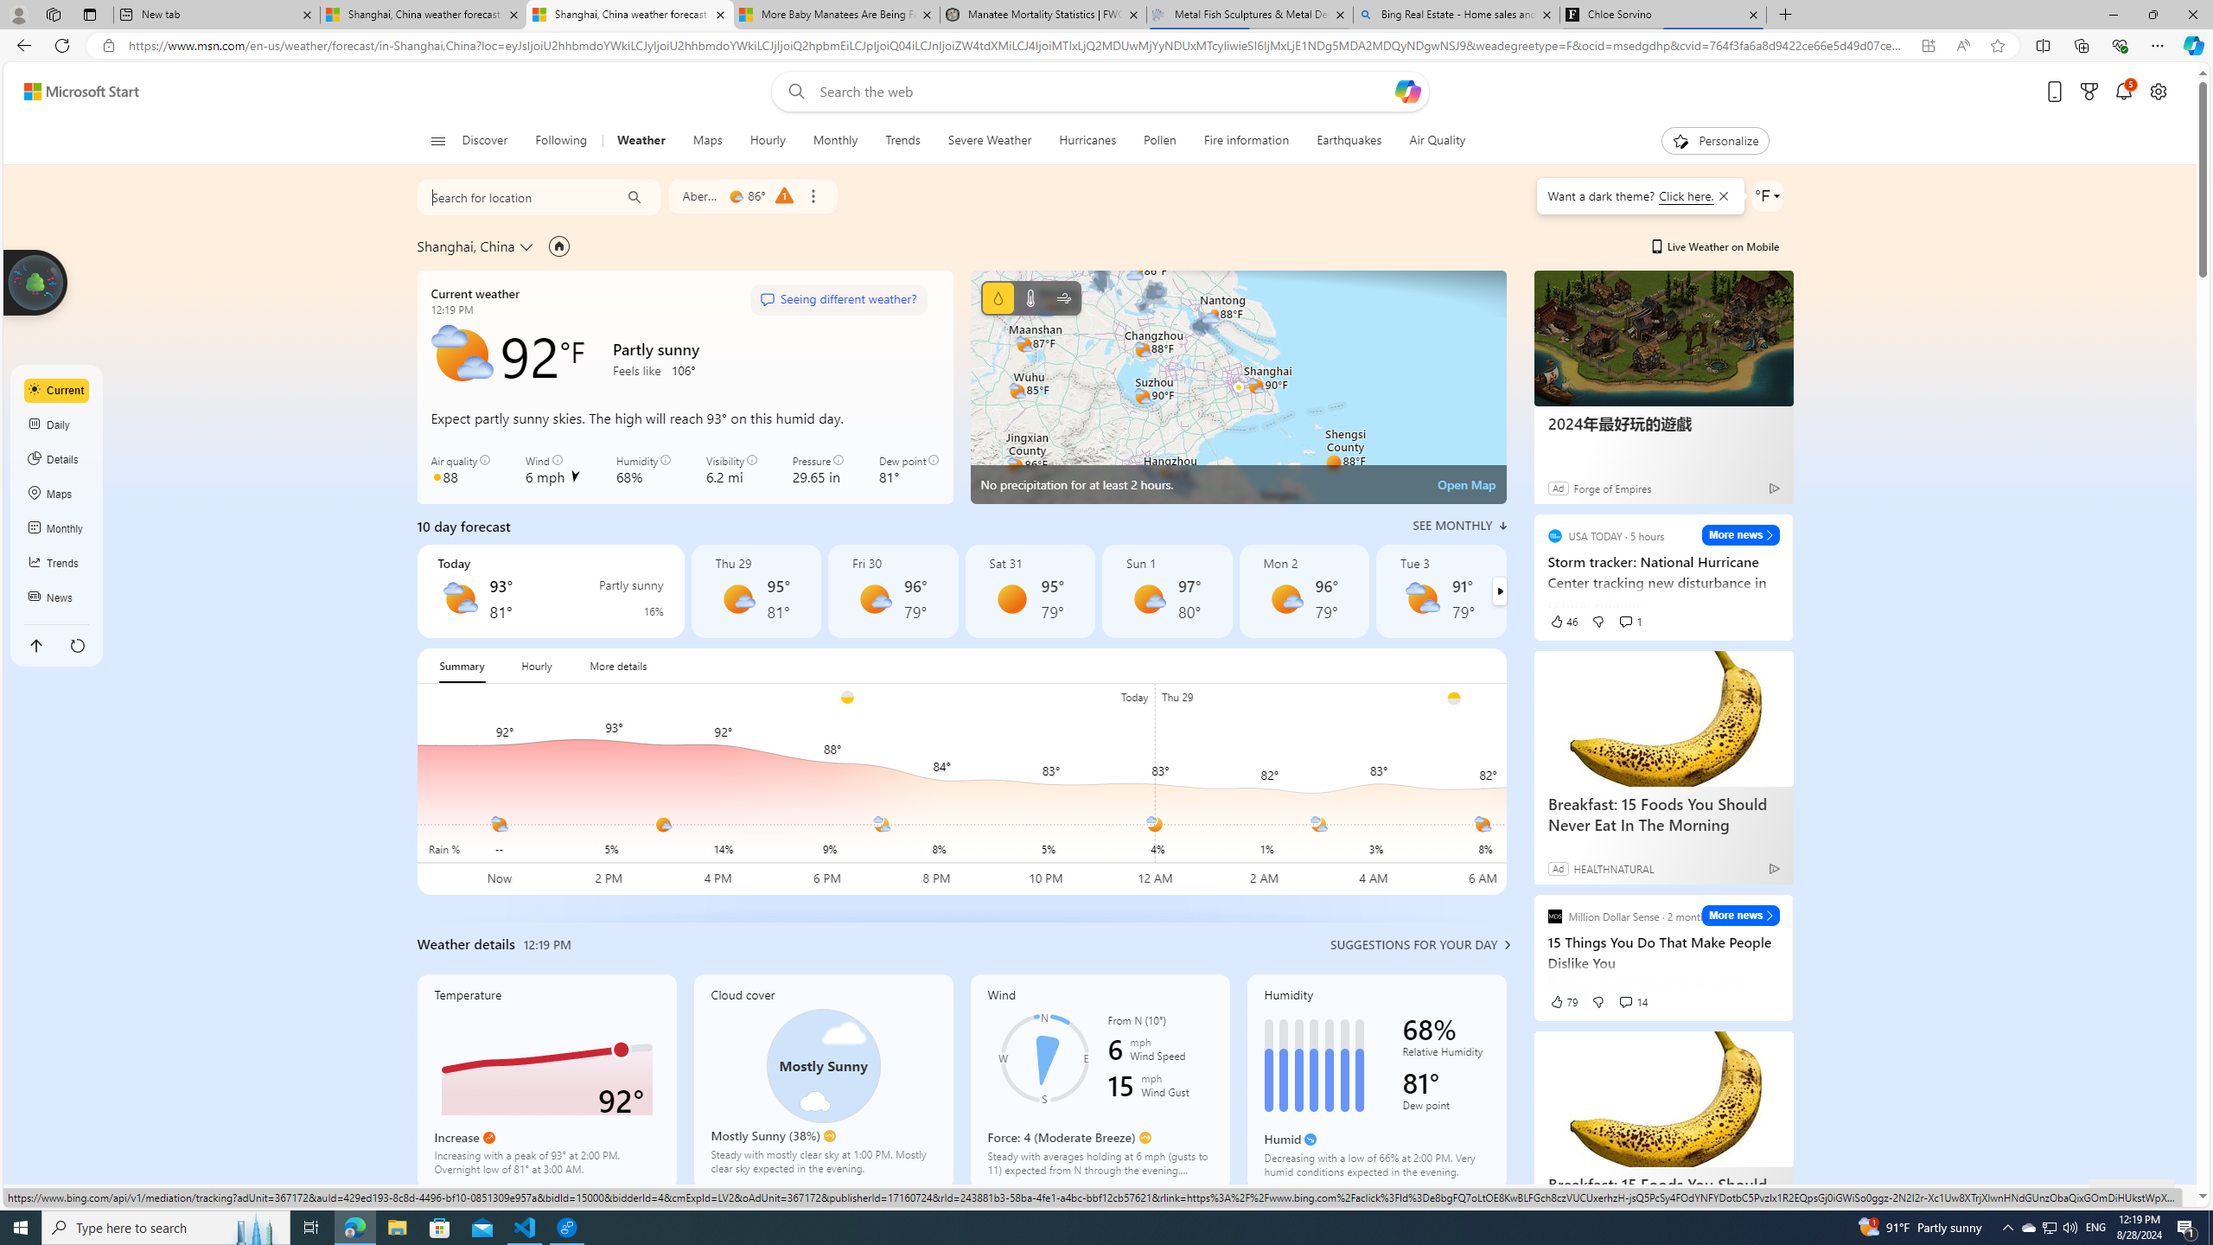 This screenshot has height=1245, width=2213. I want to click on More details, so click(618, 666).